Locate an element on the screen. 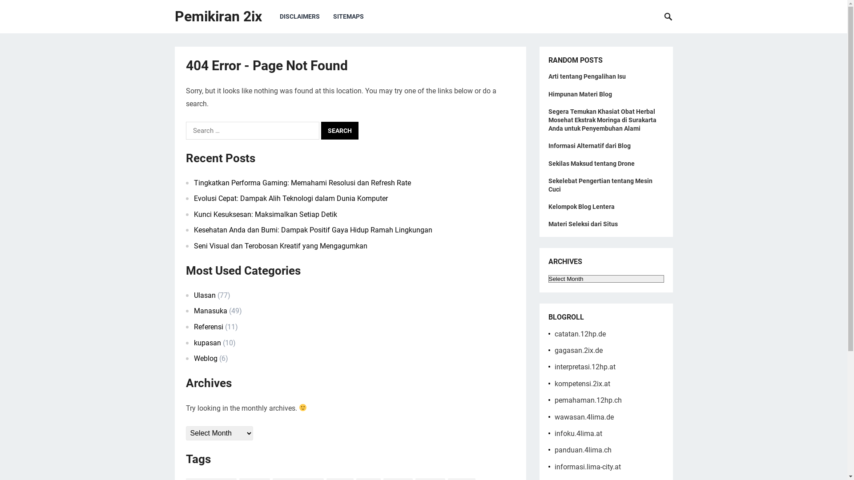  interpretasi.12hp.at is located at coordinates (584, 367).